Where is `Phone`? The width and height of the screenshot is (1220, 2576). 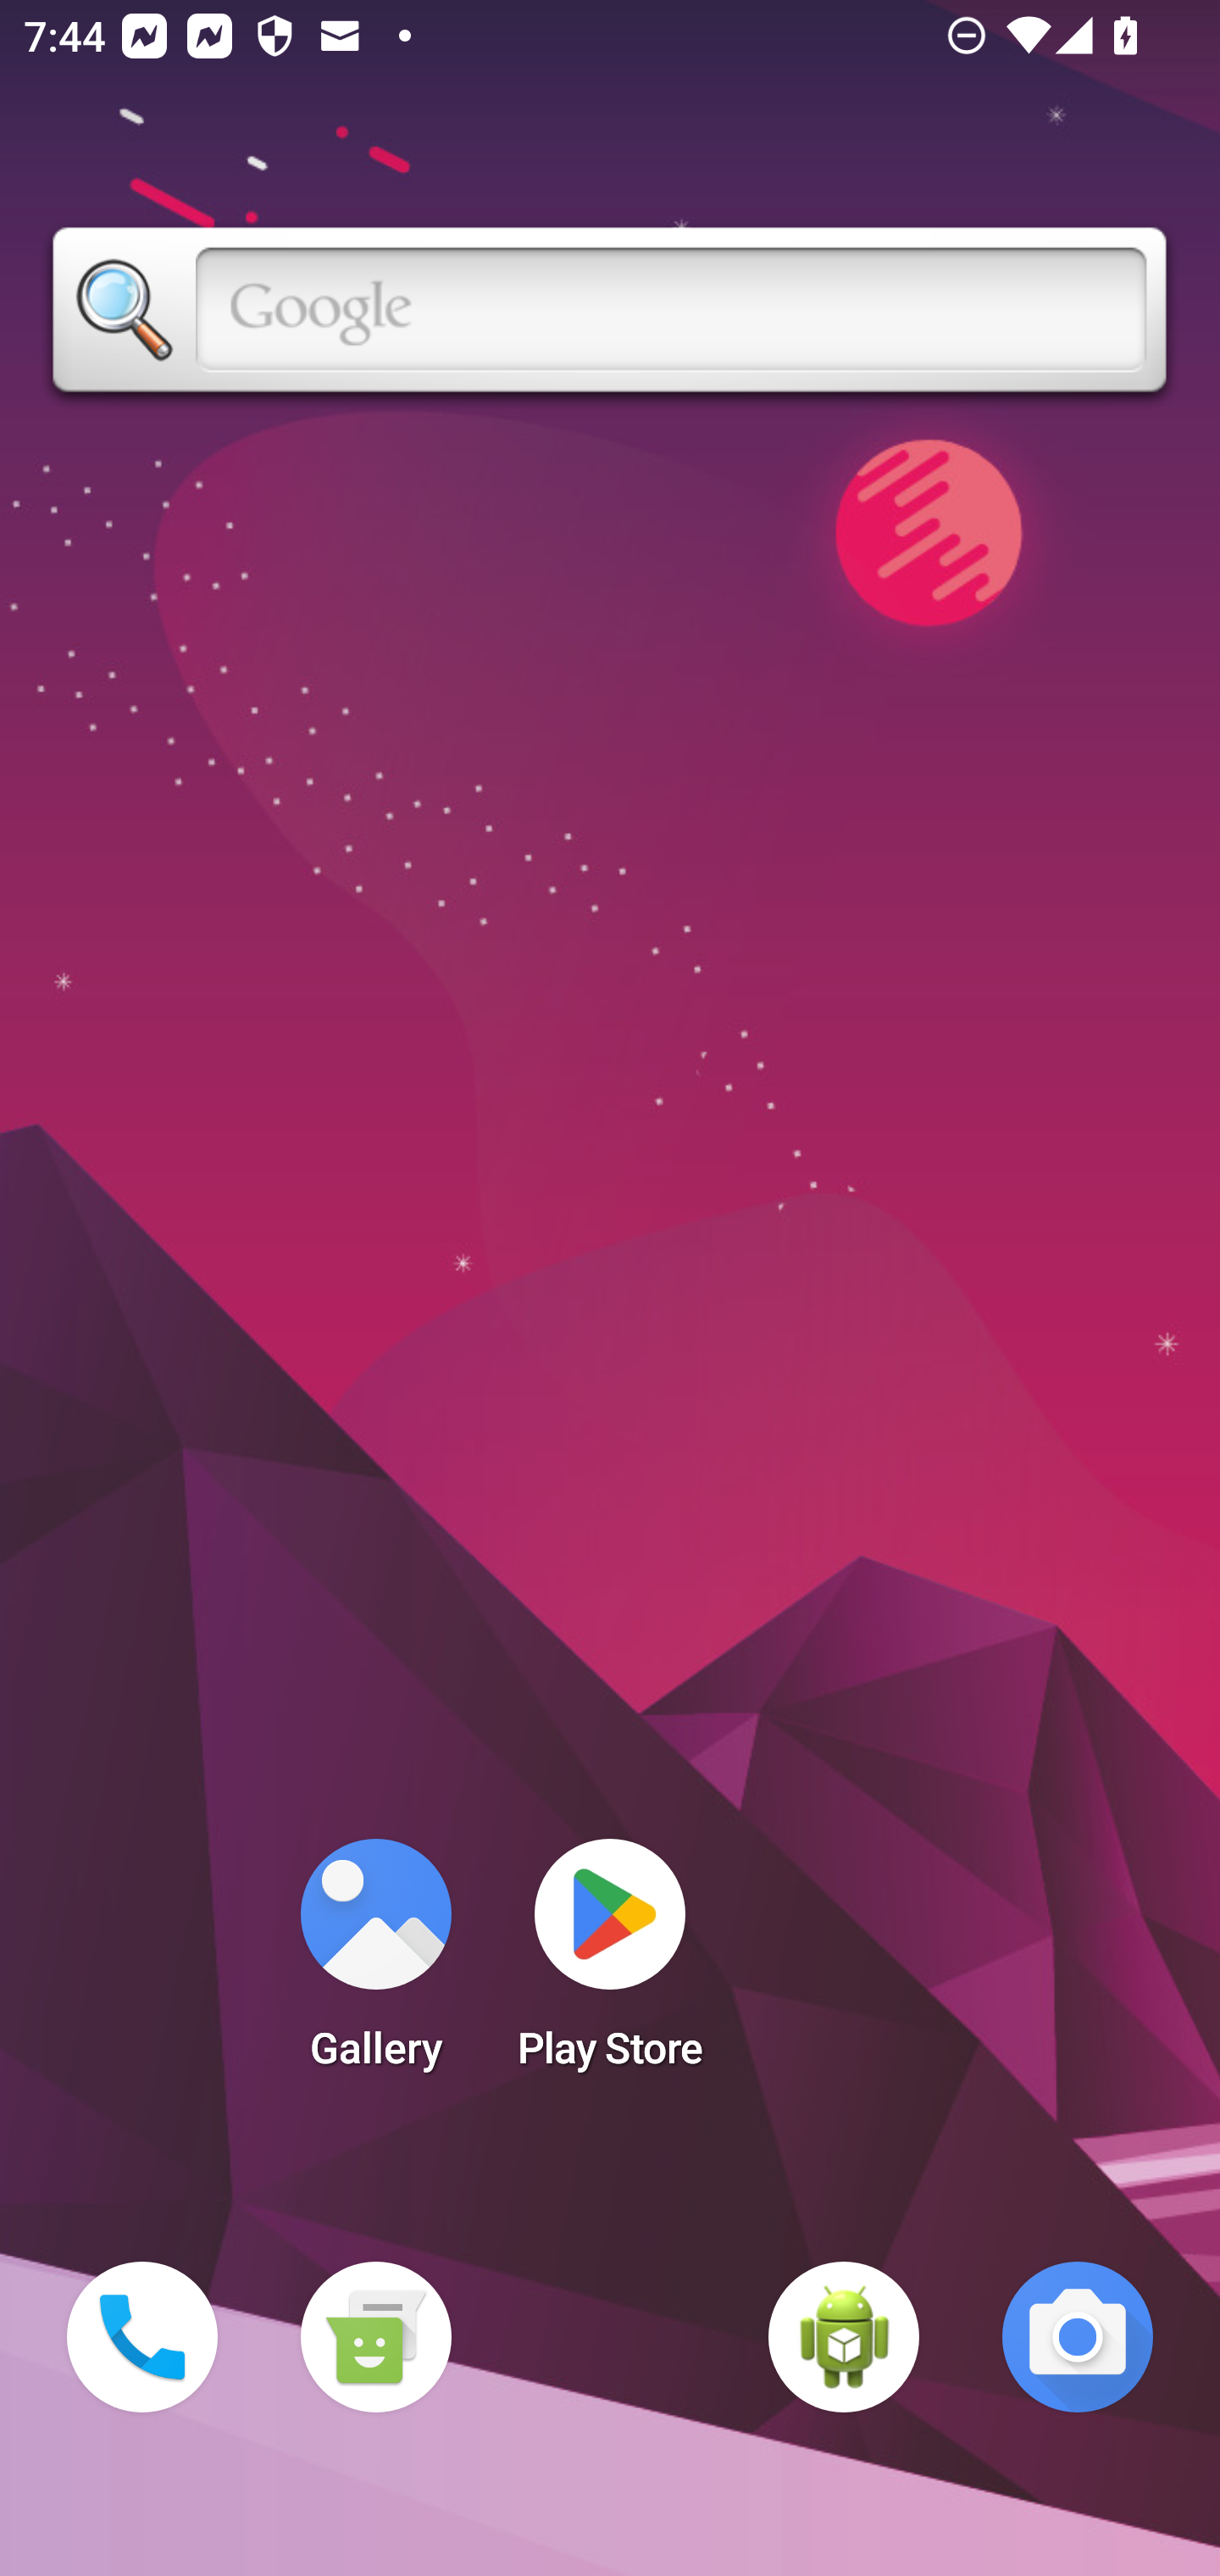
Phone is located at coordinates (142, 2337).